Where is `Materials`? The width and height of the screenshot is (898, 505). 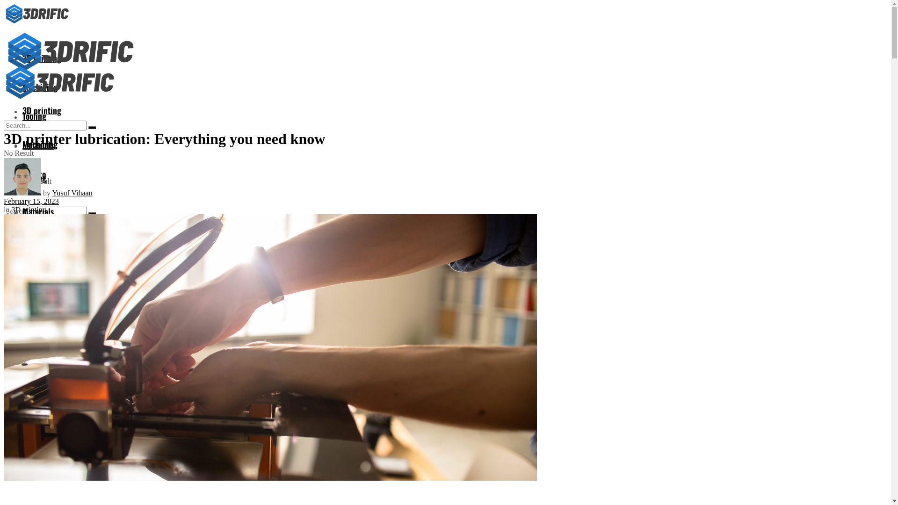
Materials is located at coordinates (38, 145).